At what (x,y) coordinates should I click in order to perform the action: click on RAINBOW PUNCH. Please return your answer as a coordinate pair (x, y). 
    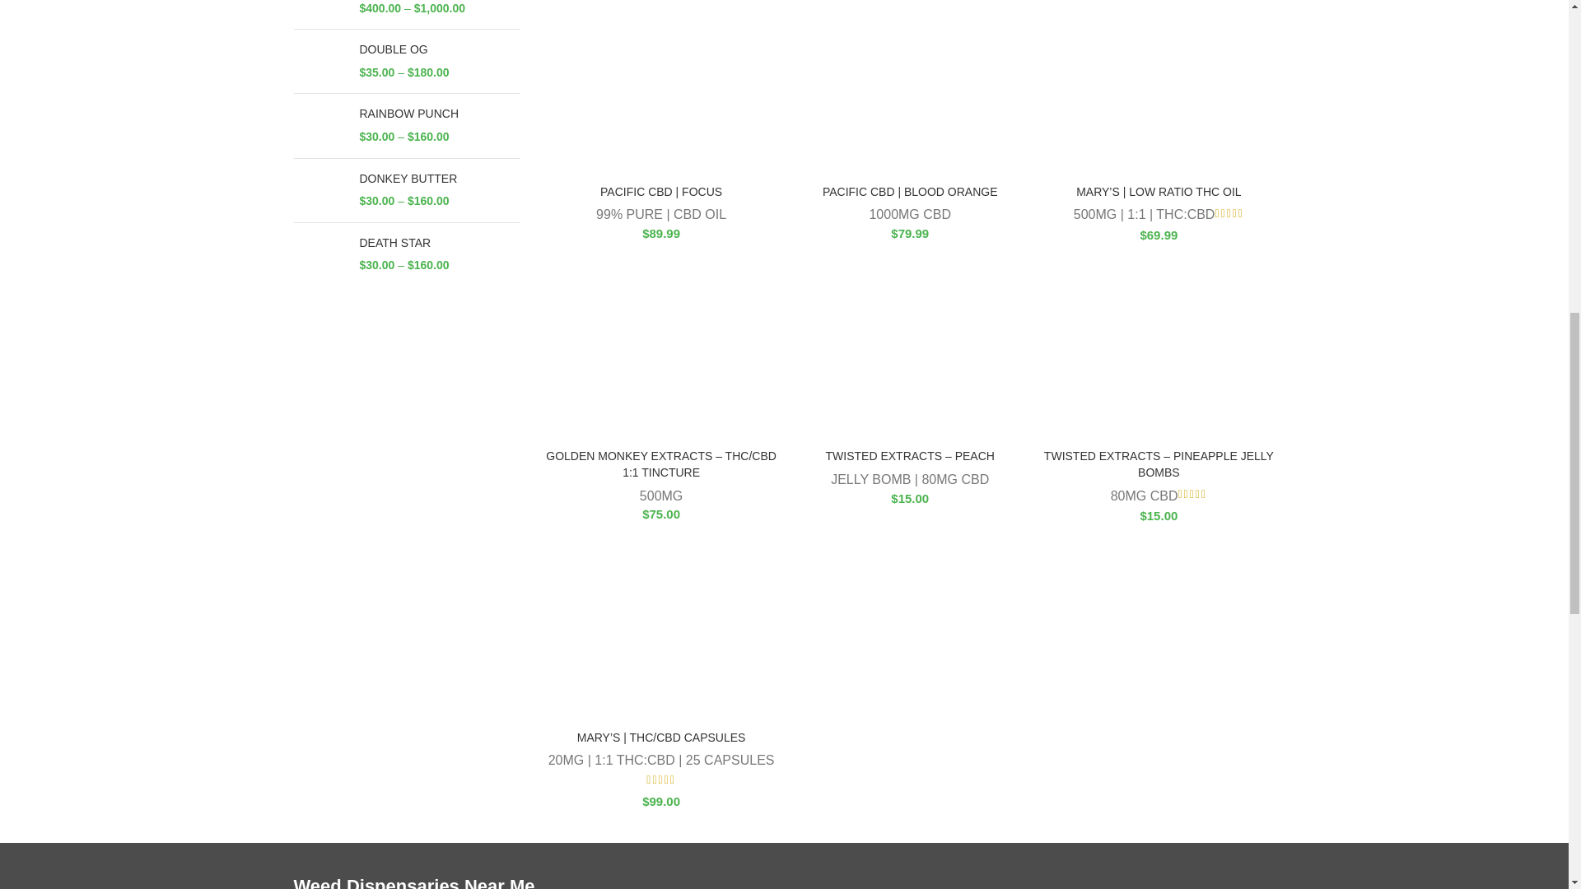
    Looking at the image, I should click on (319, 125).